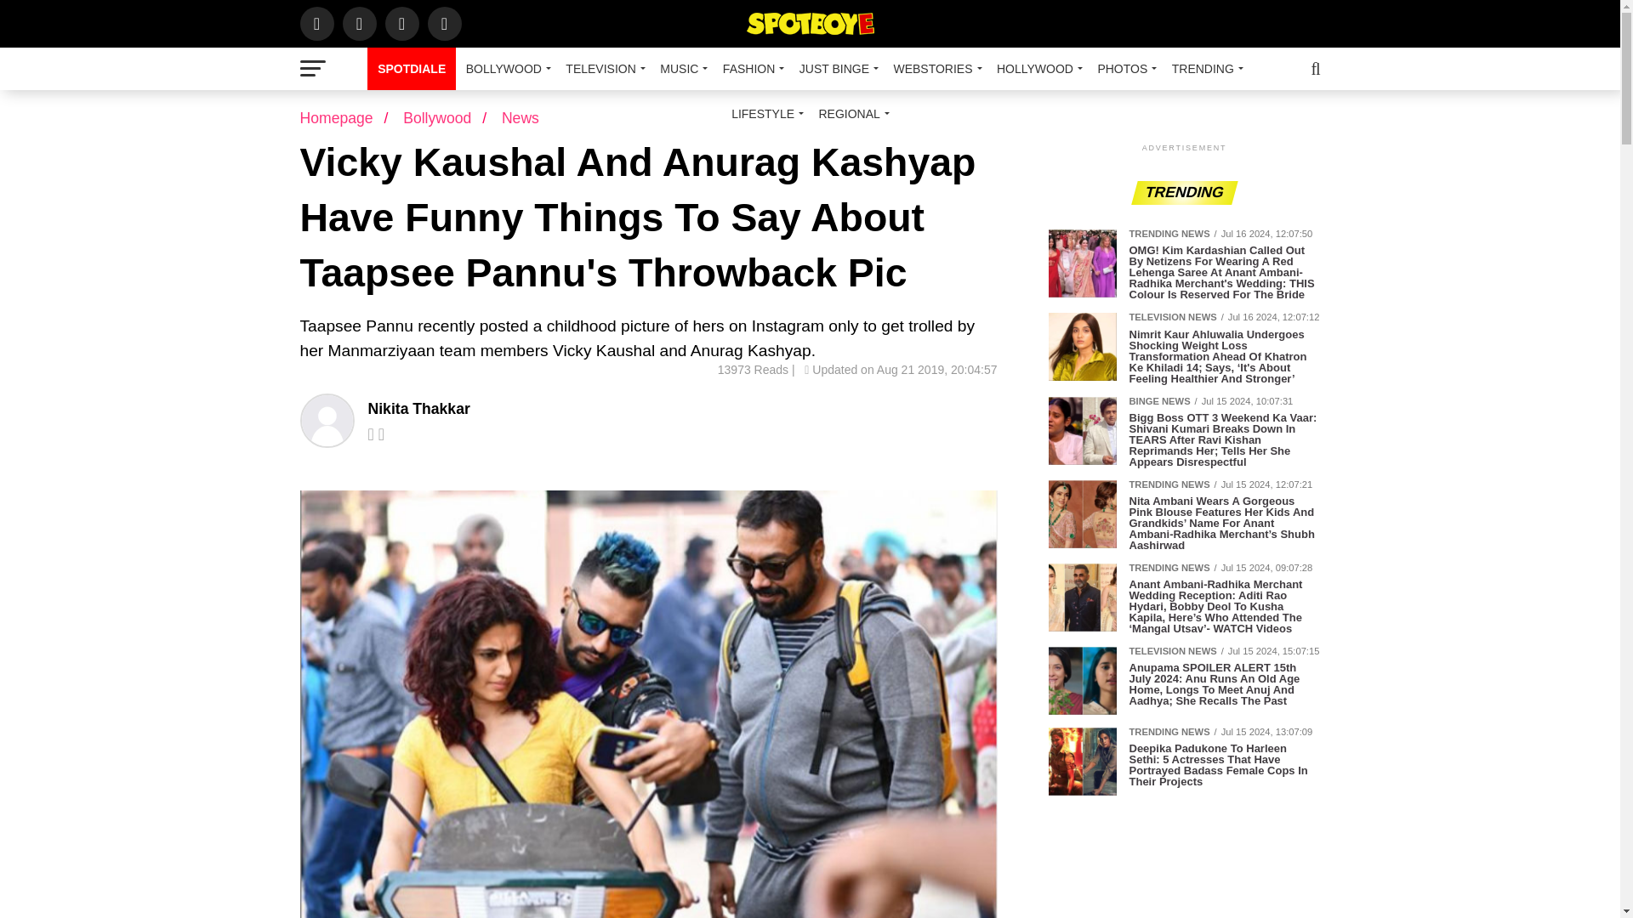 This screenshot has width=1633, height=918. I want to click on TRENDING, so click(1204, 68).